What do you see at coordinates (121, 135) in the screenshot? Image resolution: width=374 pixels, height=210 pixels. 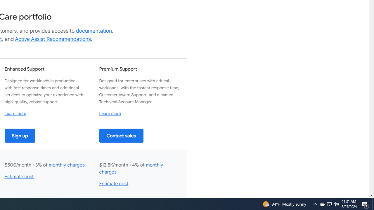 I see `Contact sales` at bounding box center [121, 135].